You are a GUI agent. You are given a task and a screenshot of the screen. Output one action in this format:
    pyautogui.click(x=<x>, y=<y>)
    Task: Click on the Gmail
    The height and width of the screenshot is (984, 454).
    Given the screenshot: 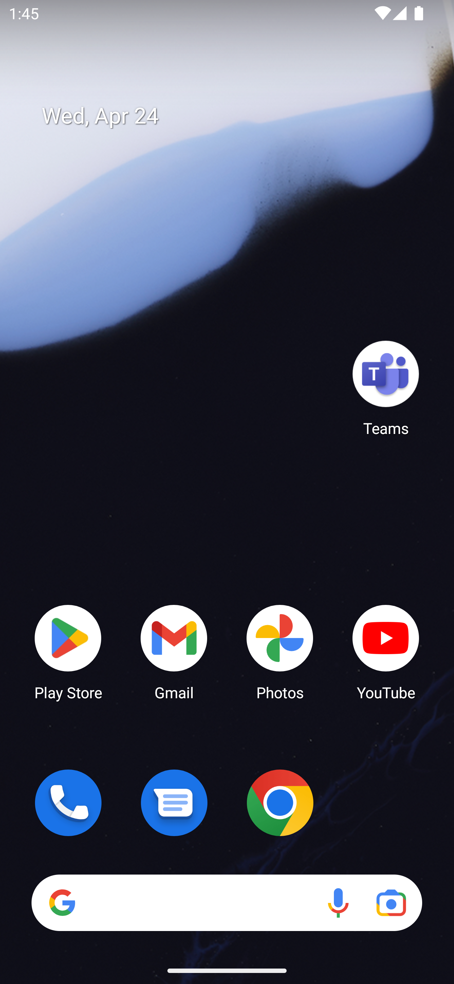 What is the action you would take?
    pyautogui.click(x=174, y=652)
    